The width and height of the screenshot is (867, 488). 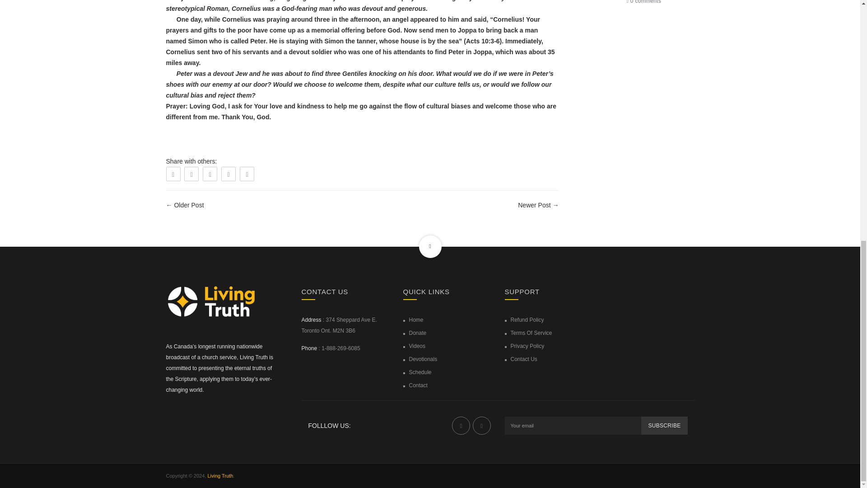 What do you see at coordinates (417, 346) in the screenshot?
I see `Videos` at bounding box center [417, 346].